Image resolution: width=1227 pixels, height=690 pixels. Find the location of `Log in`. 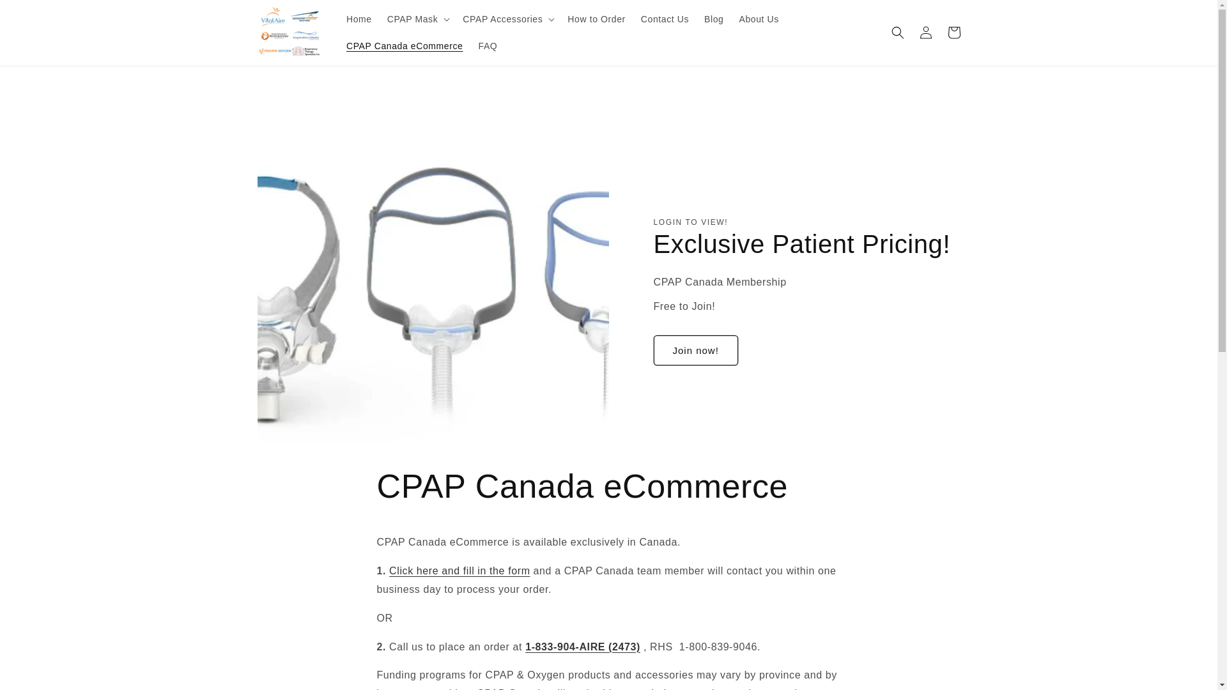

Log in is located at coordinates (925, 33).